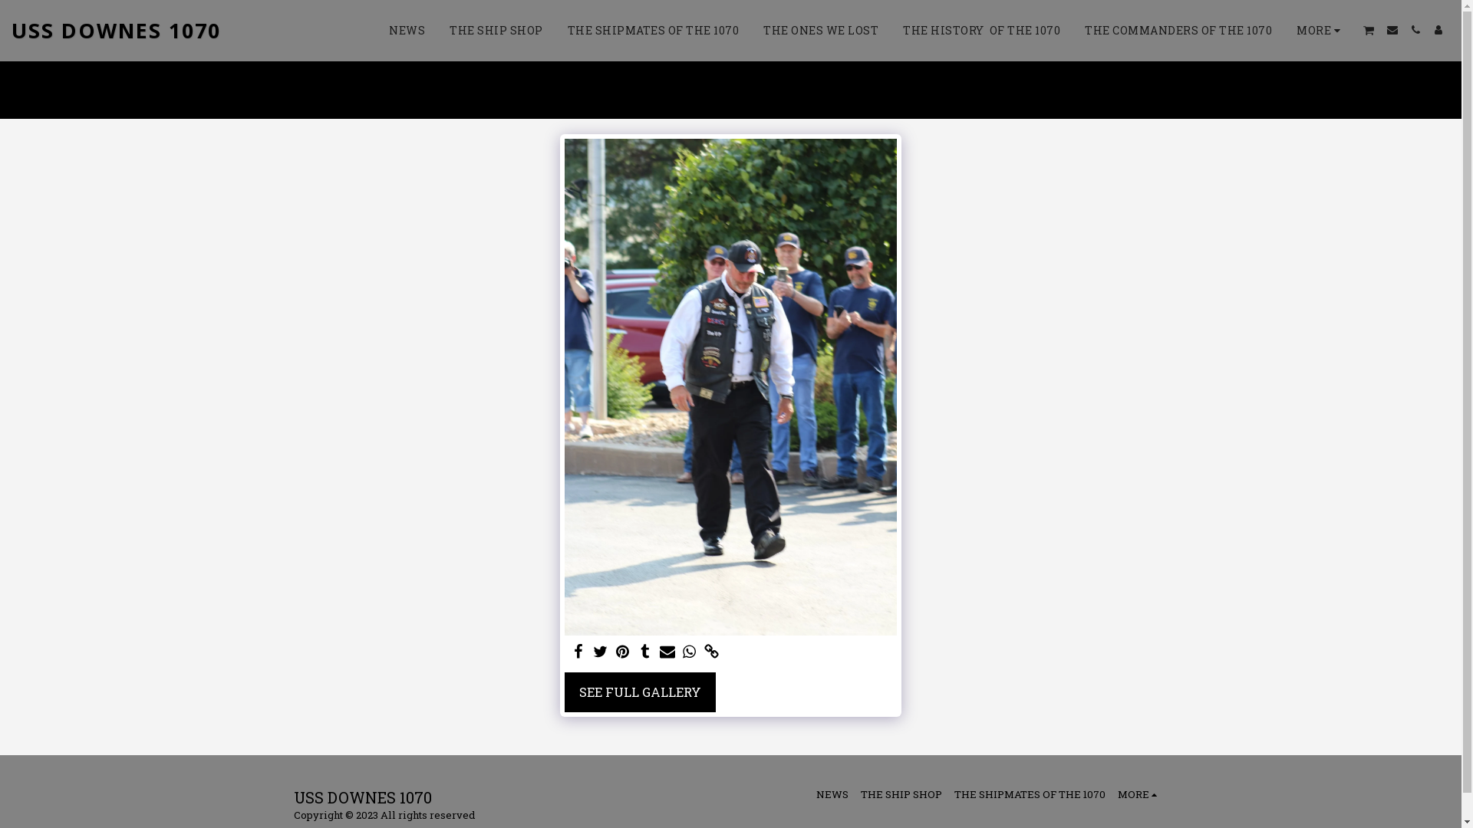  Describe the element at coordinates (689, 652) in the screenshot. I see ` ` at that location.